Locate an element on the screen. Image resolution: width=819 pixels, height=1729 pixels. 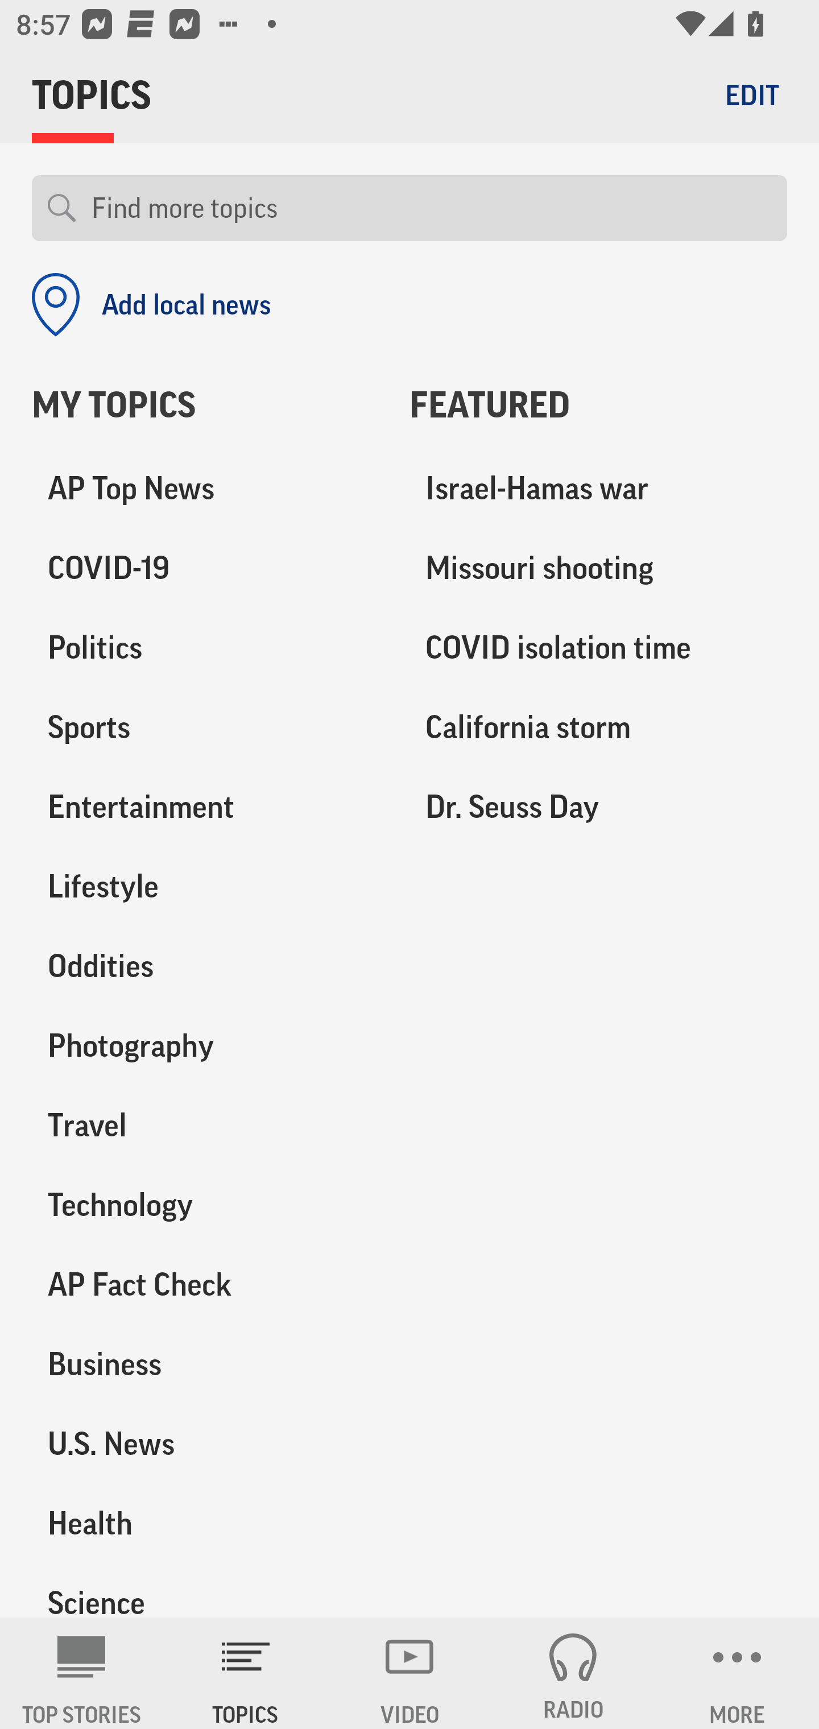
Missouri shooting is located at coordinates (598, 569).